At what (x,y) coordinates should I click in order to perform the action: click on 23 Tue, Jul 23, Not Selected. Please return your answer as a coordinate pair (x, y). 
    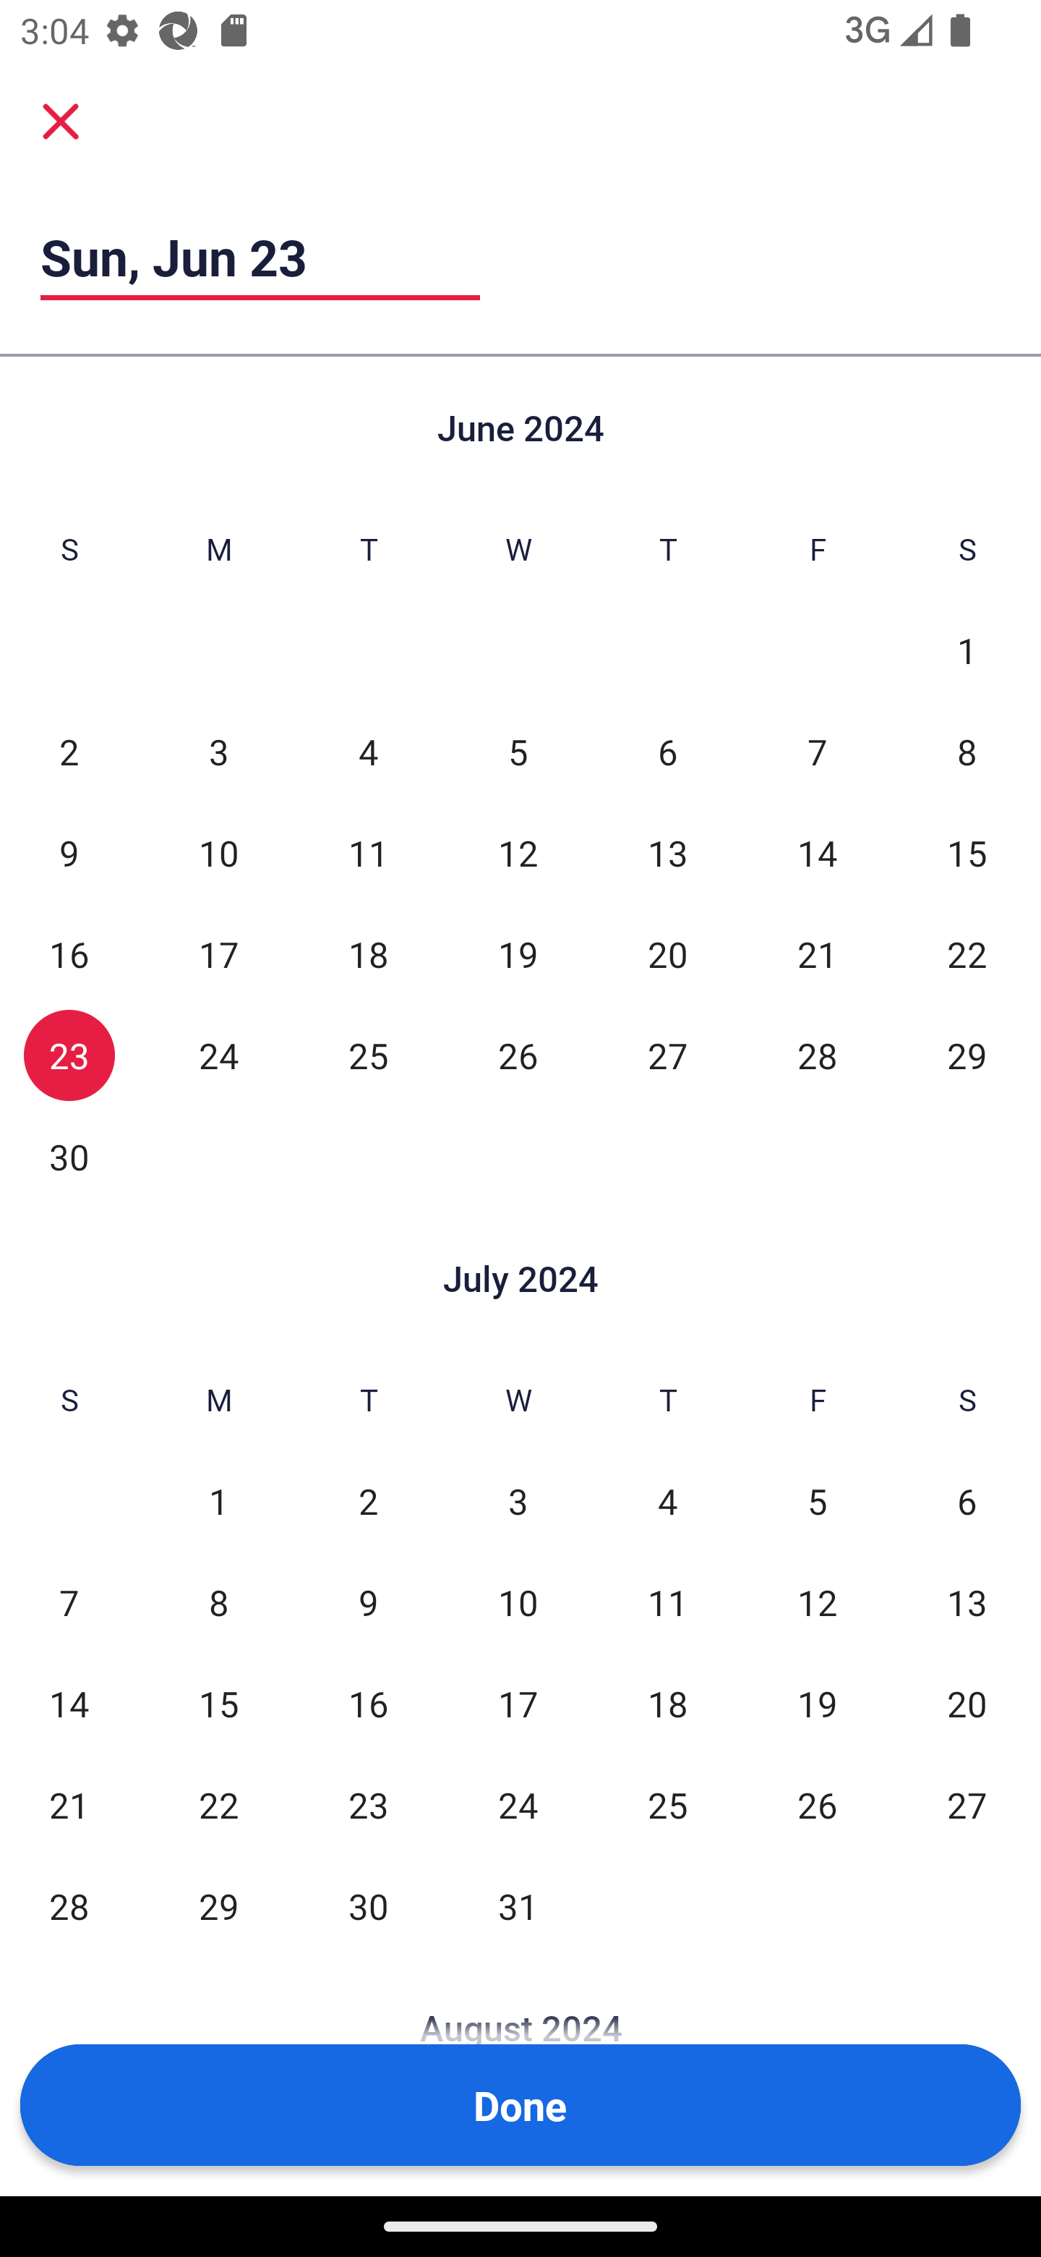
    Looking at the image, I should click on (369, 1804).